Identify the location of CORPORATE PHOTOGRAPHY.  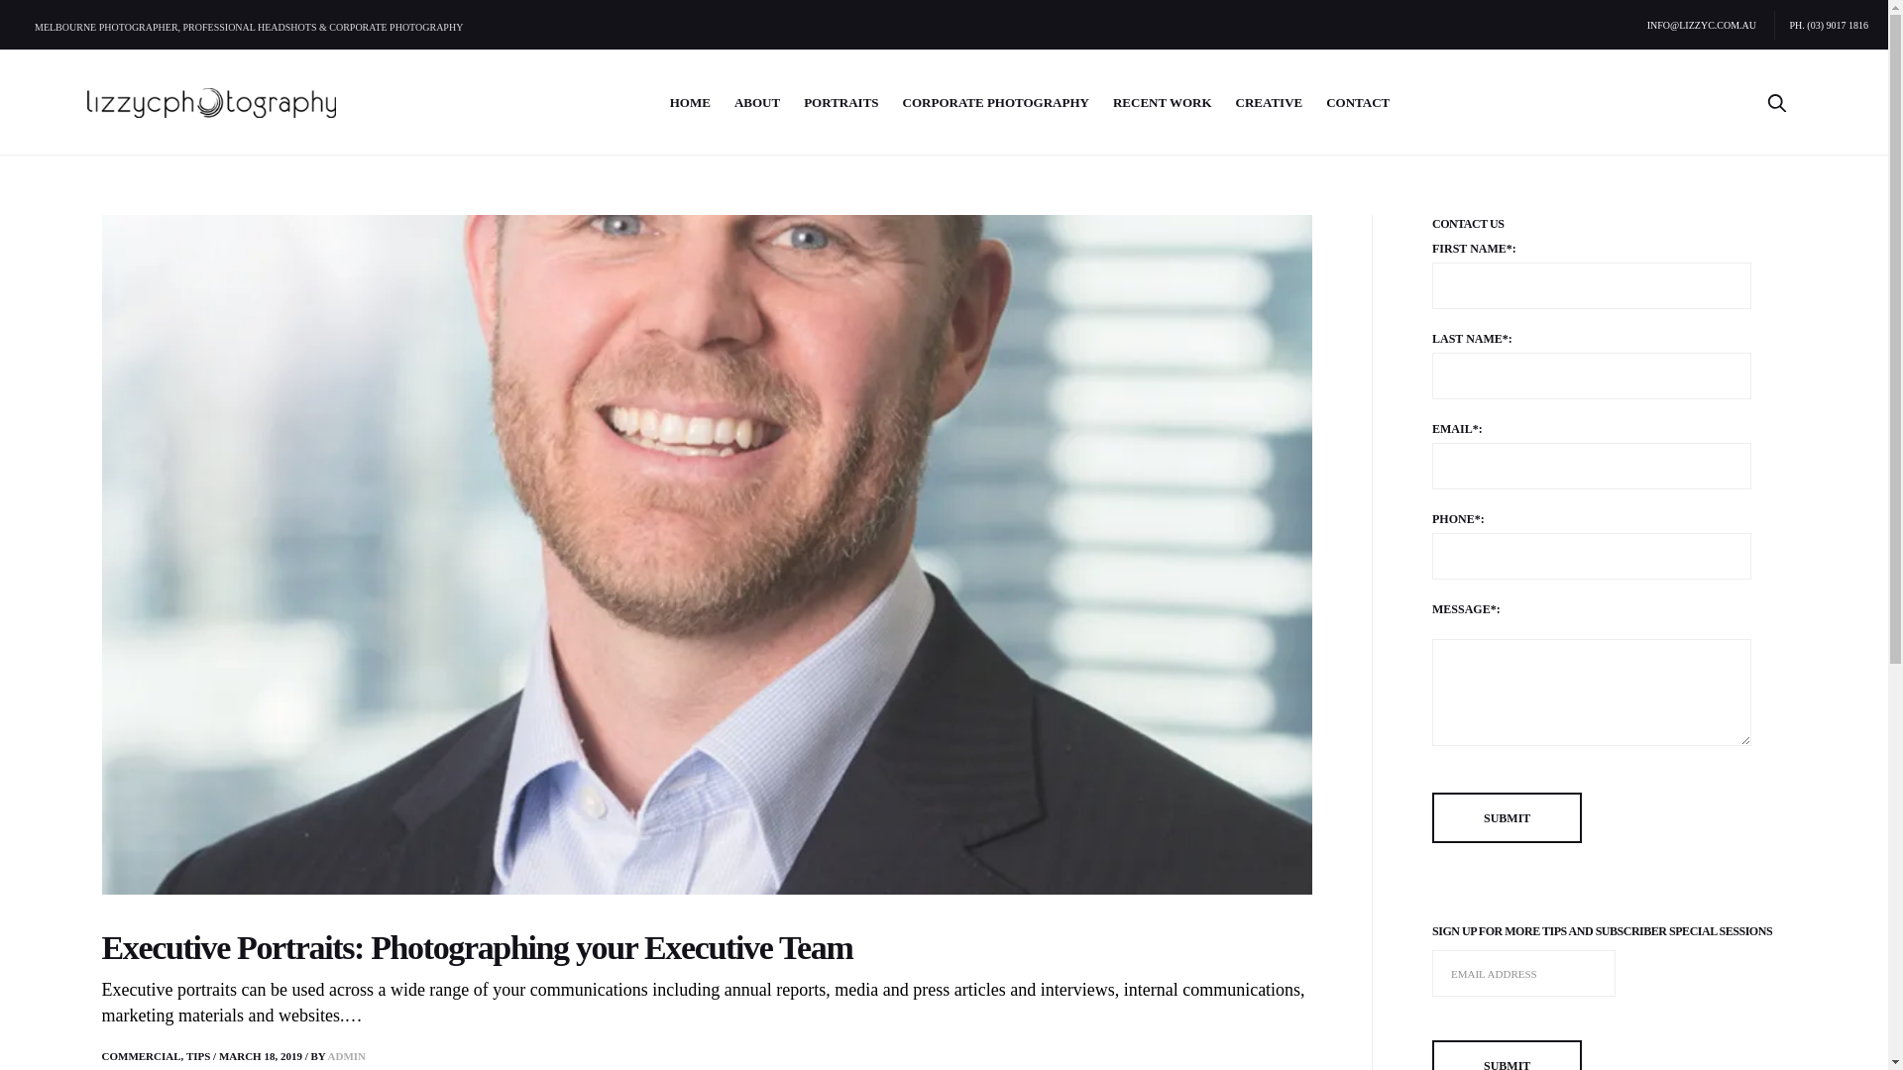
(996, 103).